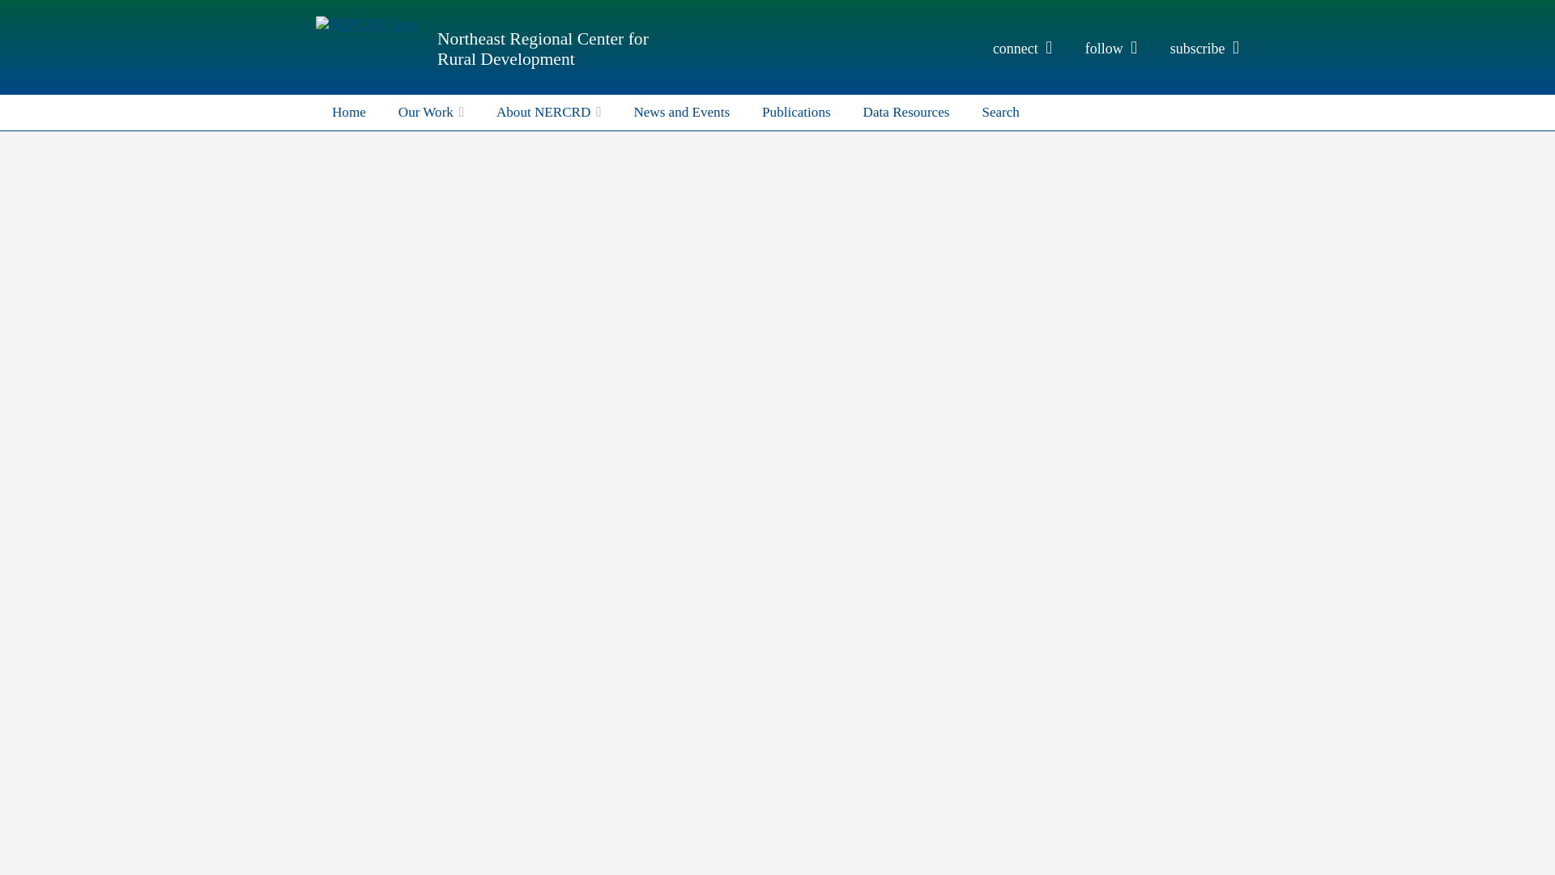 The height and width of the screenshot is (875, 1555). What do you see at coordinates (549, 111) in the screenshot?
I see `About NERCRD` at bounding box center [549, 111].